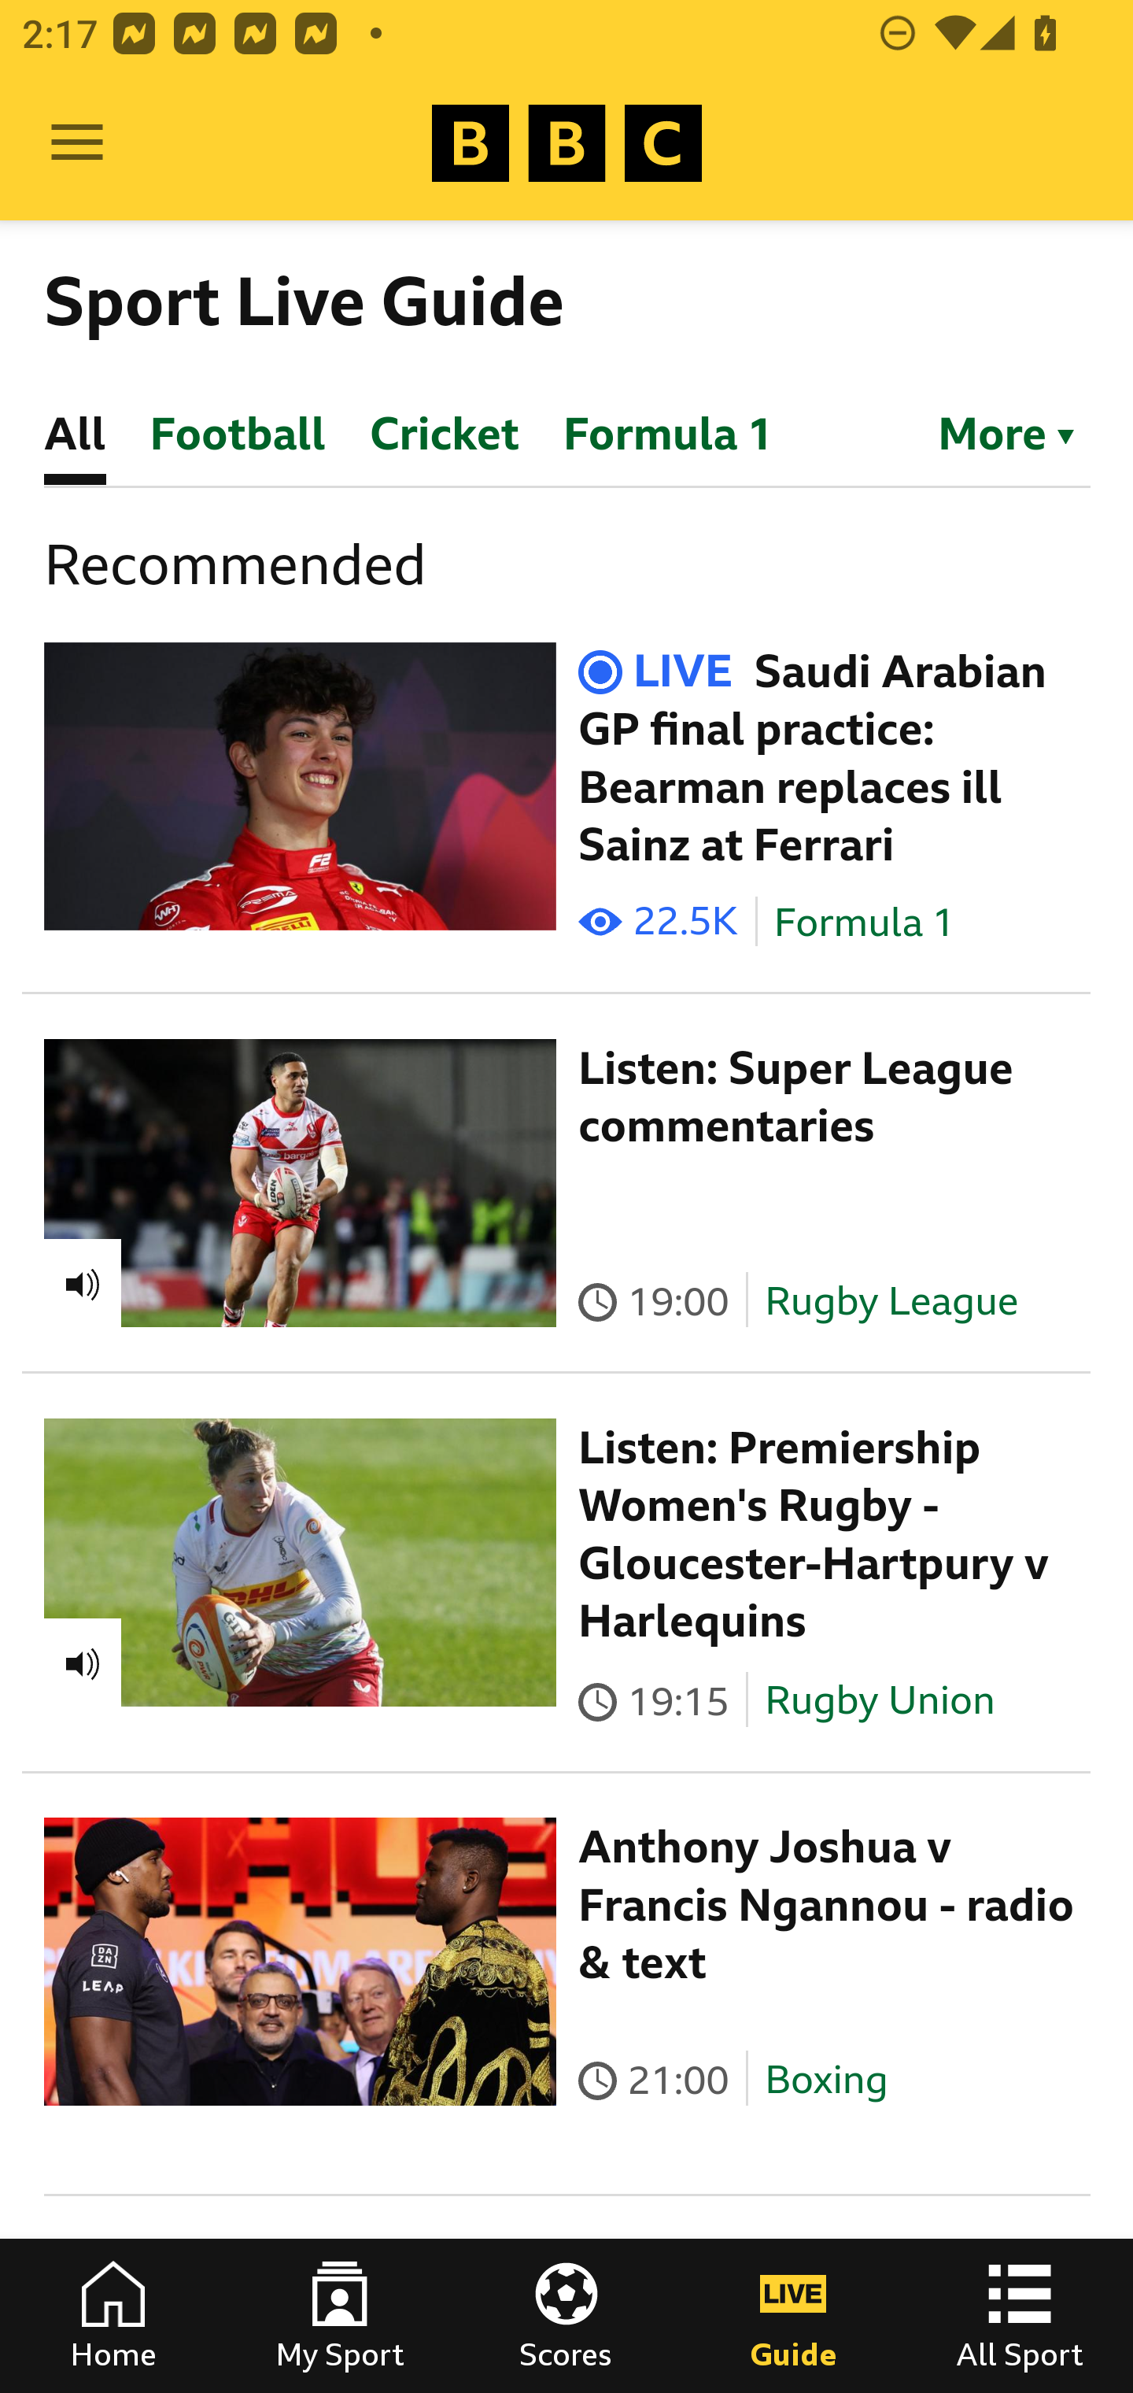 Image resolution: width=1133 pixels, height=2393 pixels. I want to click on Home, so click(113, 2316).